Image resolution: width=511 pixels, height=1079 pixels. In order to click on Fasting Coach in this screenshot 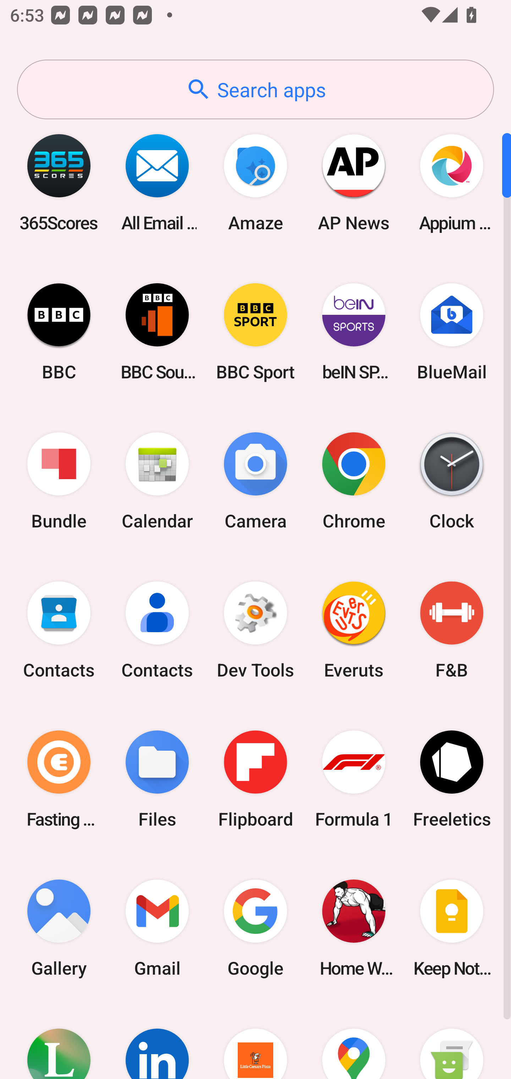, I will do `click(59, 779)`.